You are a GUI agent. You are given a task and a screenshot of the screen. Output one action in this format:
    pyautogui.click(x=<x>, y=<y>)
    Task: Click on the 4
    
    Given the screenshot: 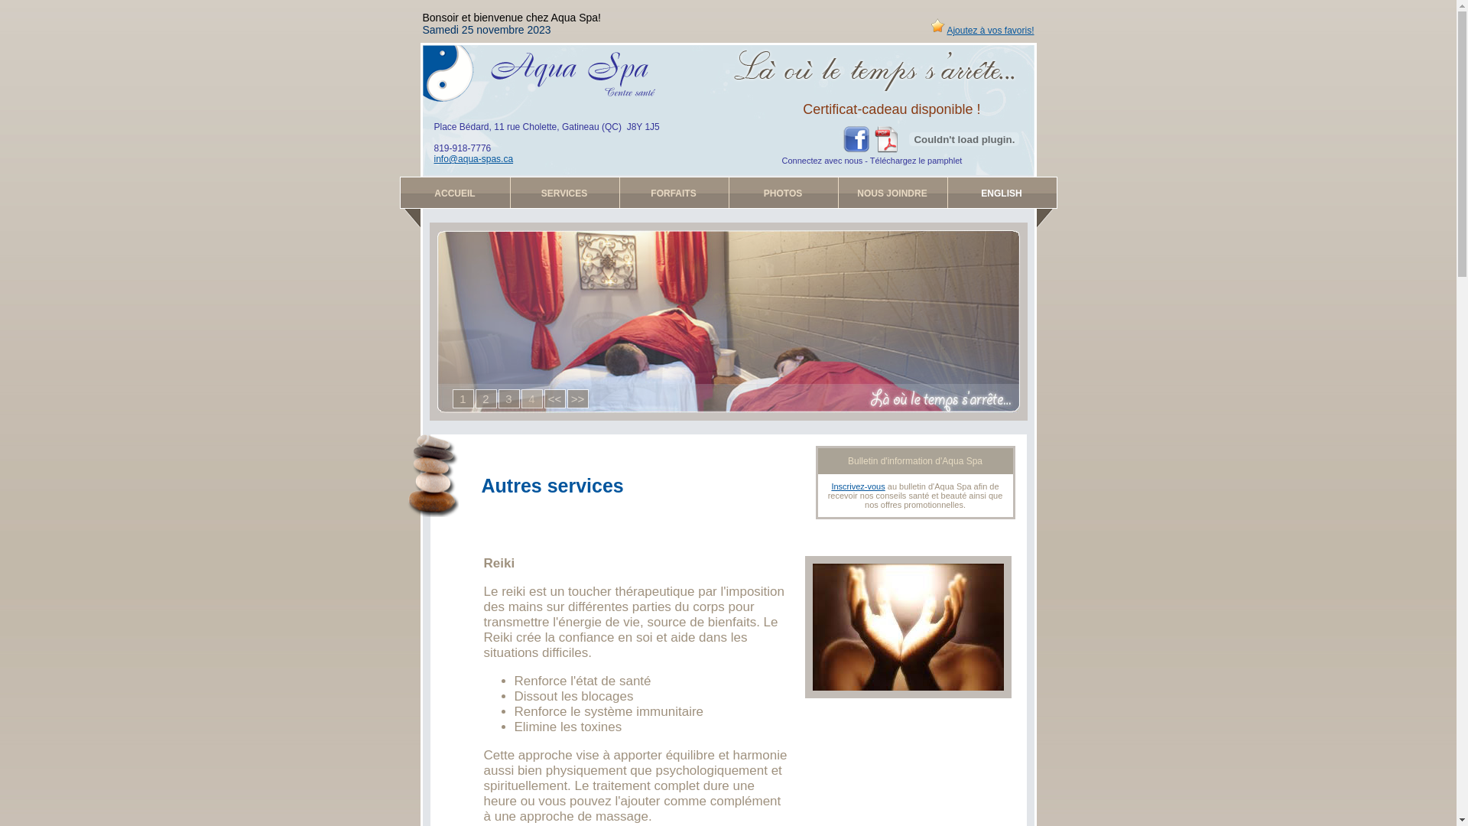 What is the action you would take?
    pyautogui.click(x=532, y=398)
    